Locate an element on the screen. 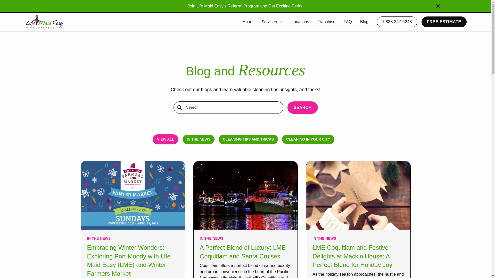 This screenshot has height=278, width=495. About is located at coordinates (248, 22).